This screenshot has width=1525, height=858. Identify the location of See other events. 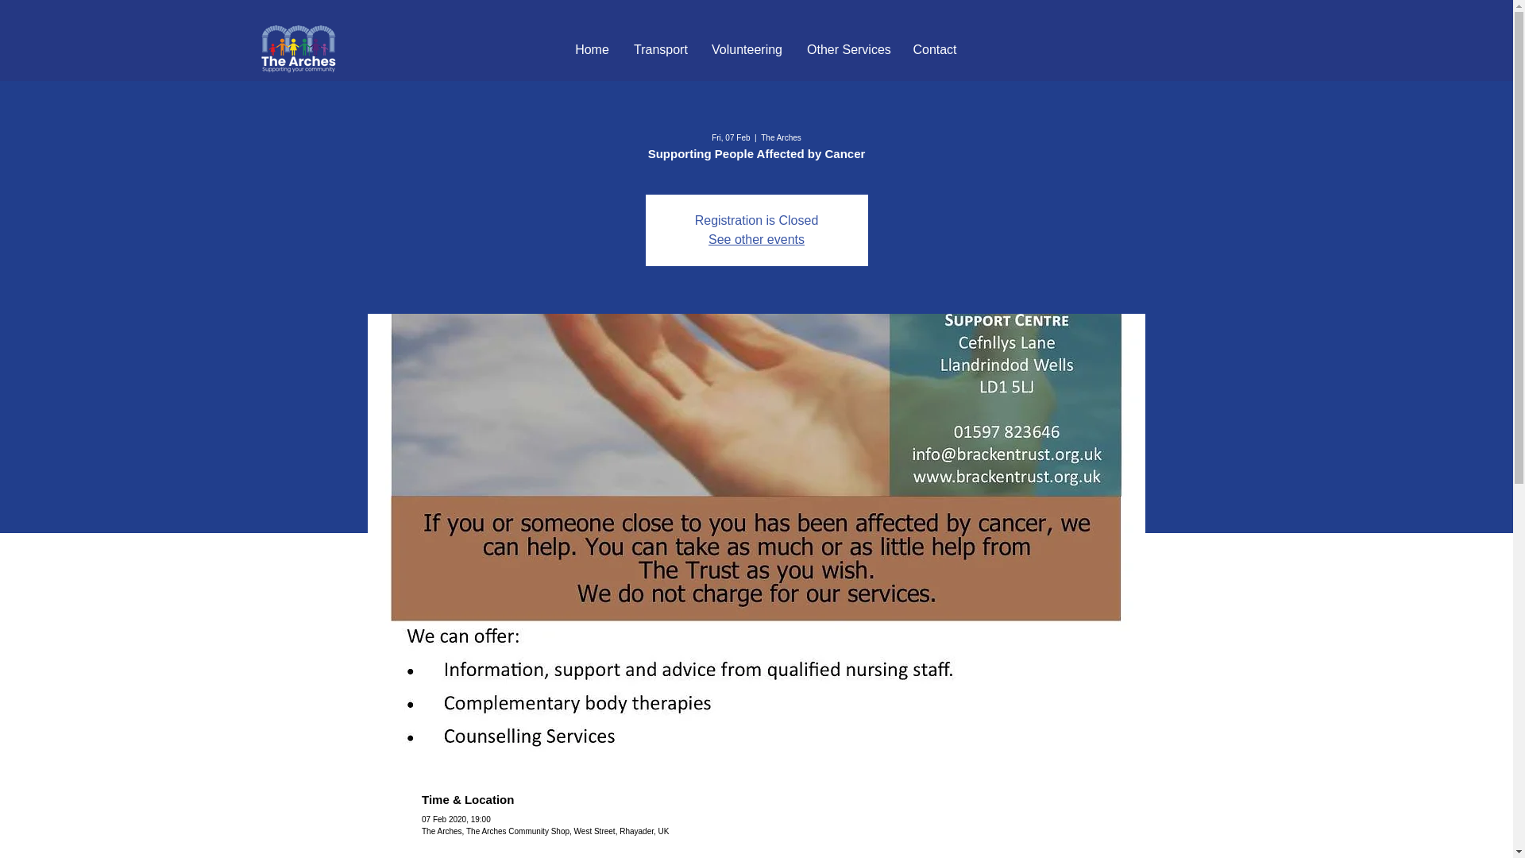
(756, 238).